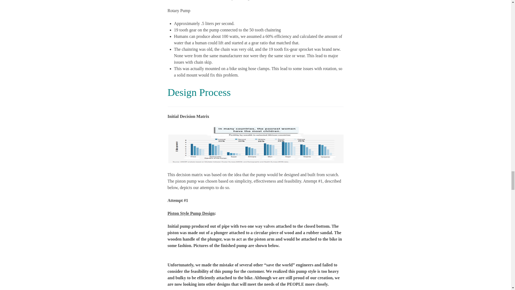 The height and width of the screenshot is (290, 515). Describe the element at coordinates (255, 144) in the screenshot. I see `Picture 1.png` at that location.